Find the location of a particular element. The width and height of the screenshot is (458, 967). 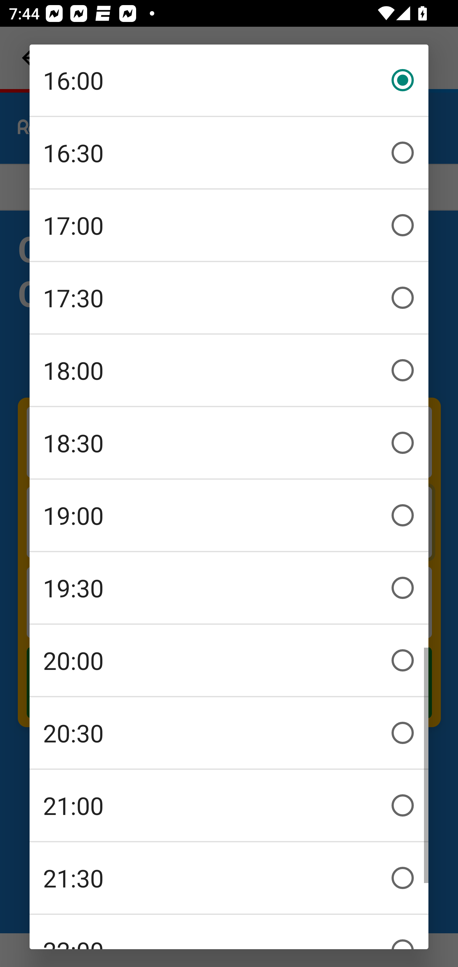

20:30 is located at coordinates (229, 733).